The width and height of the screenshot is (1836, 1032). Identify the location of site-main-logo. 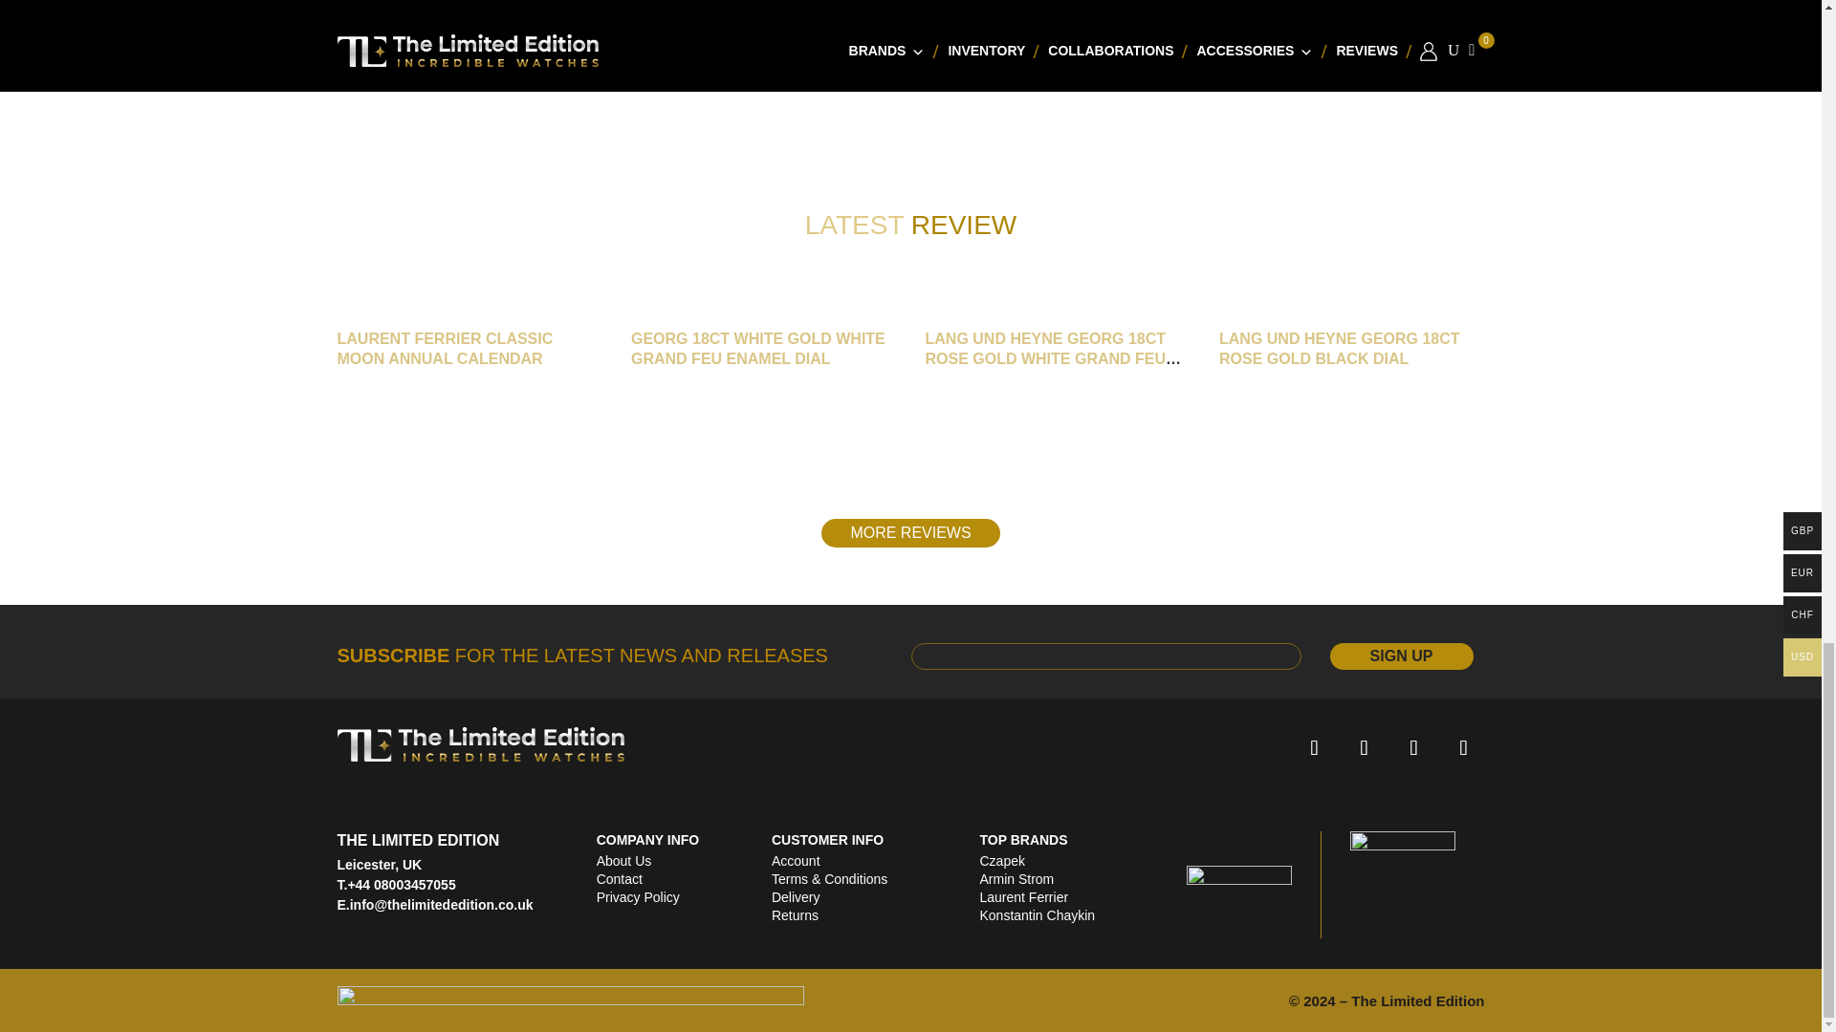
(480, 743).